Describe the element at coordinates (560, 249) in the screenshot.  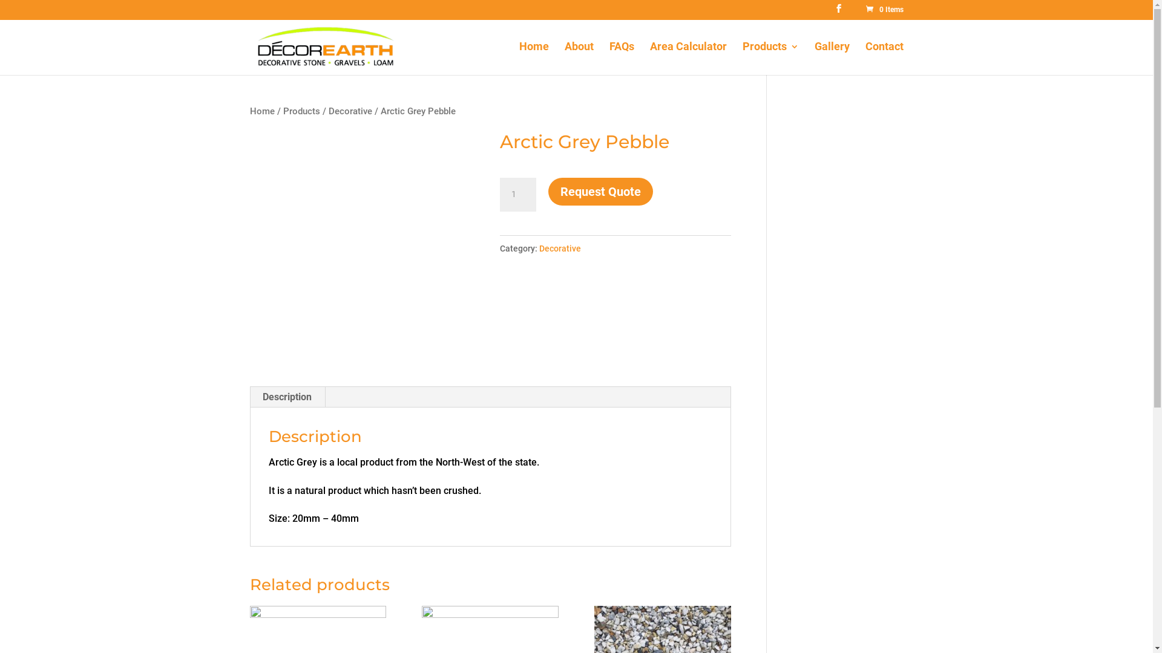
I see `Decorative` at that location.